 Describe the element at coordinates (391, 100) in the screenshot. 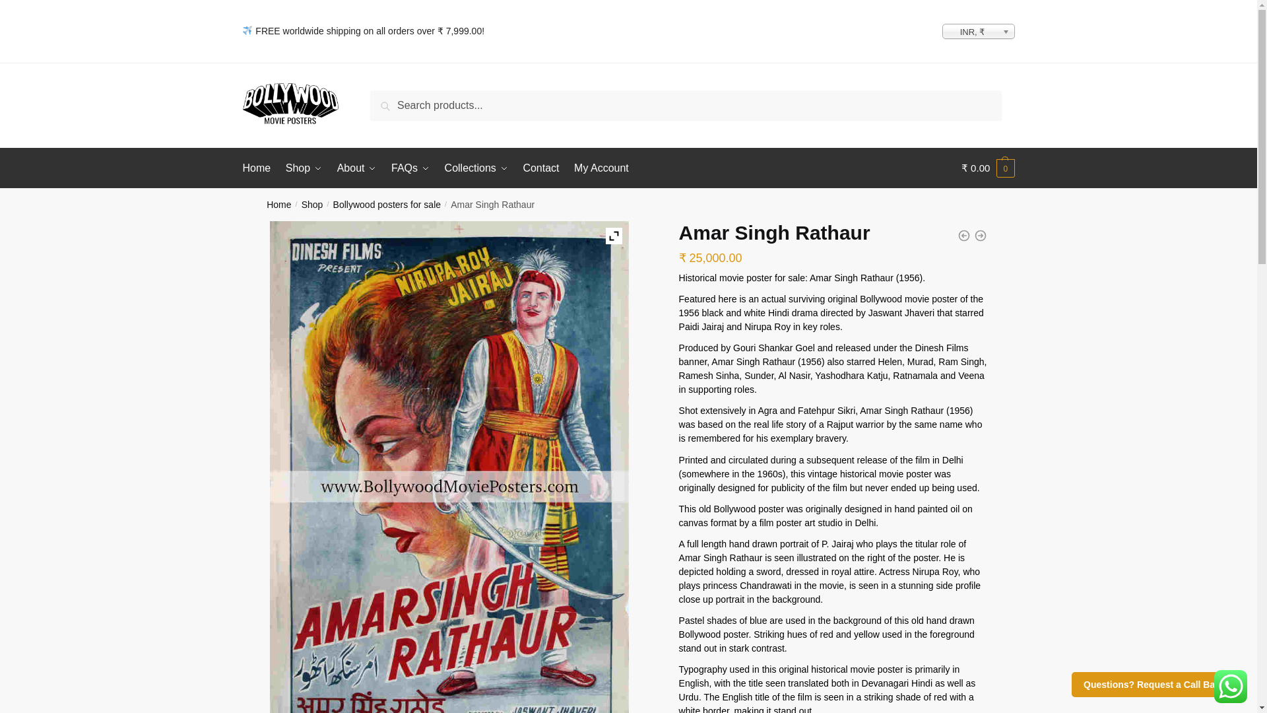

I see `Search` at that location.